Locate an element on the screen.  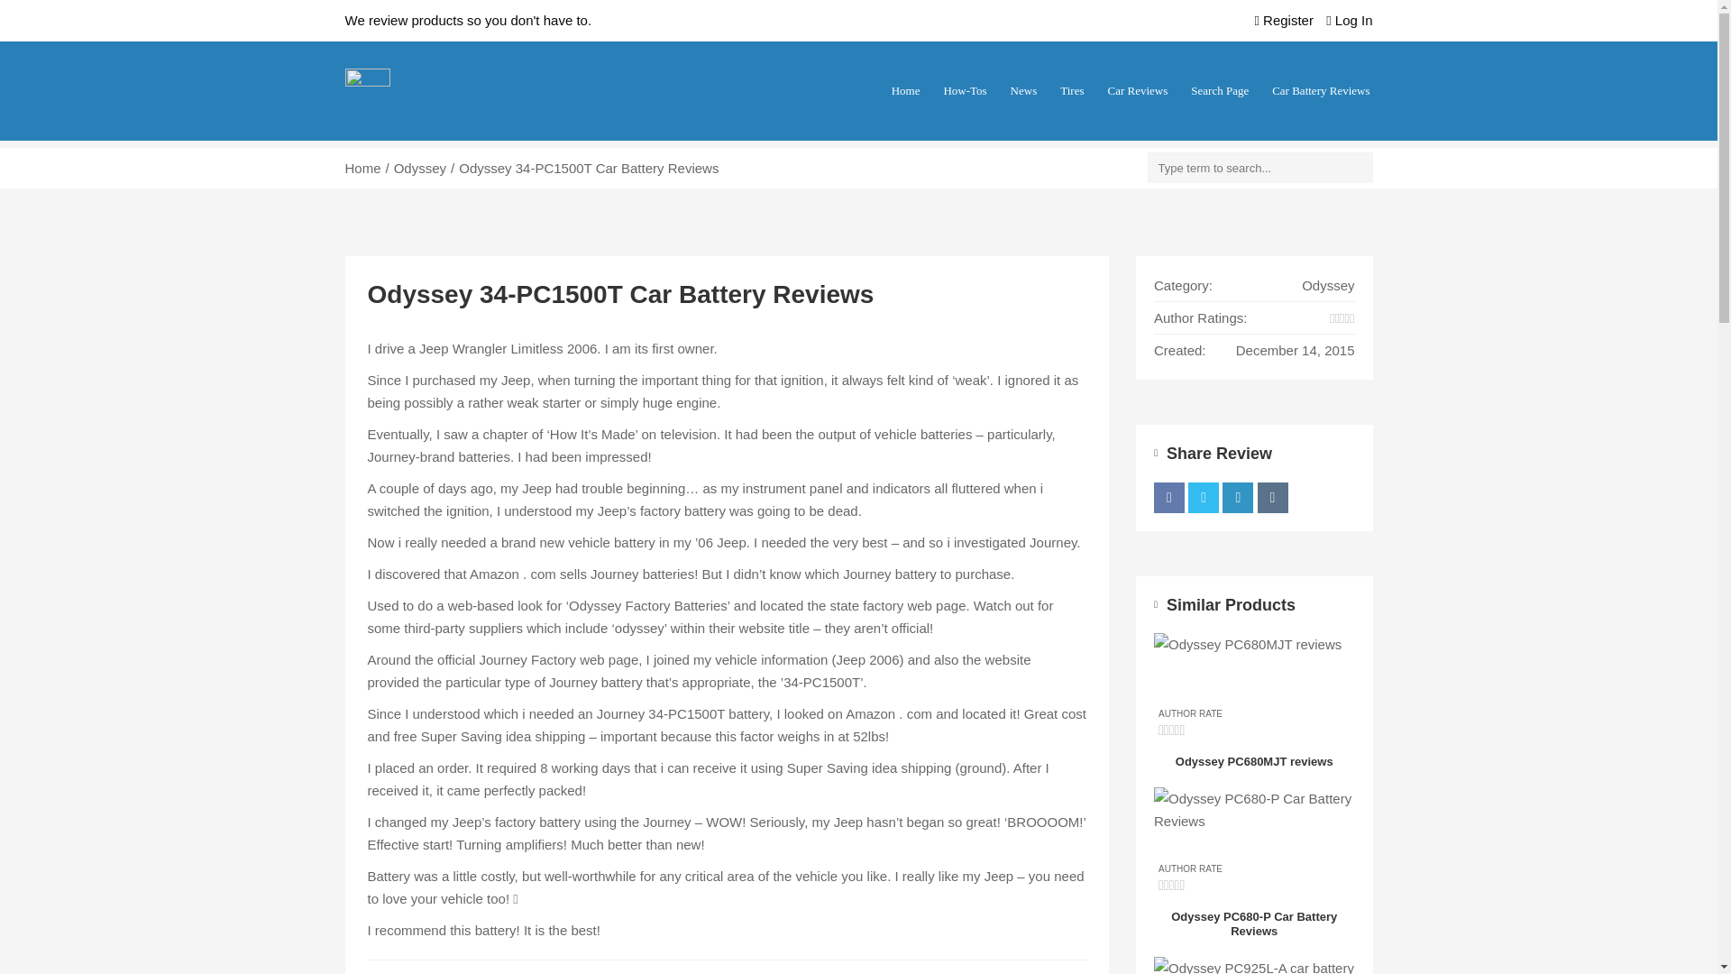
Car Battery Reviews is located at coordinates (1316, 90).